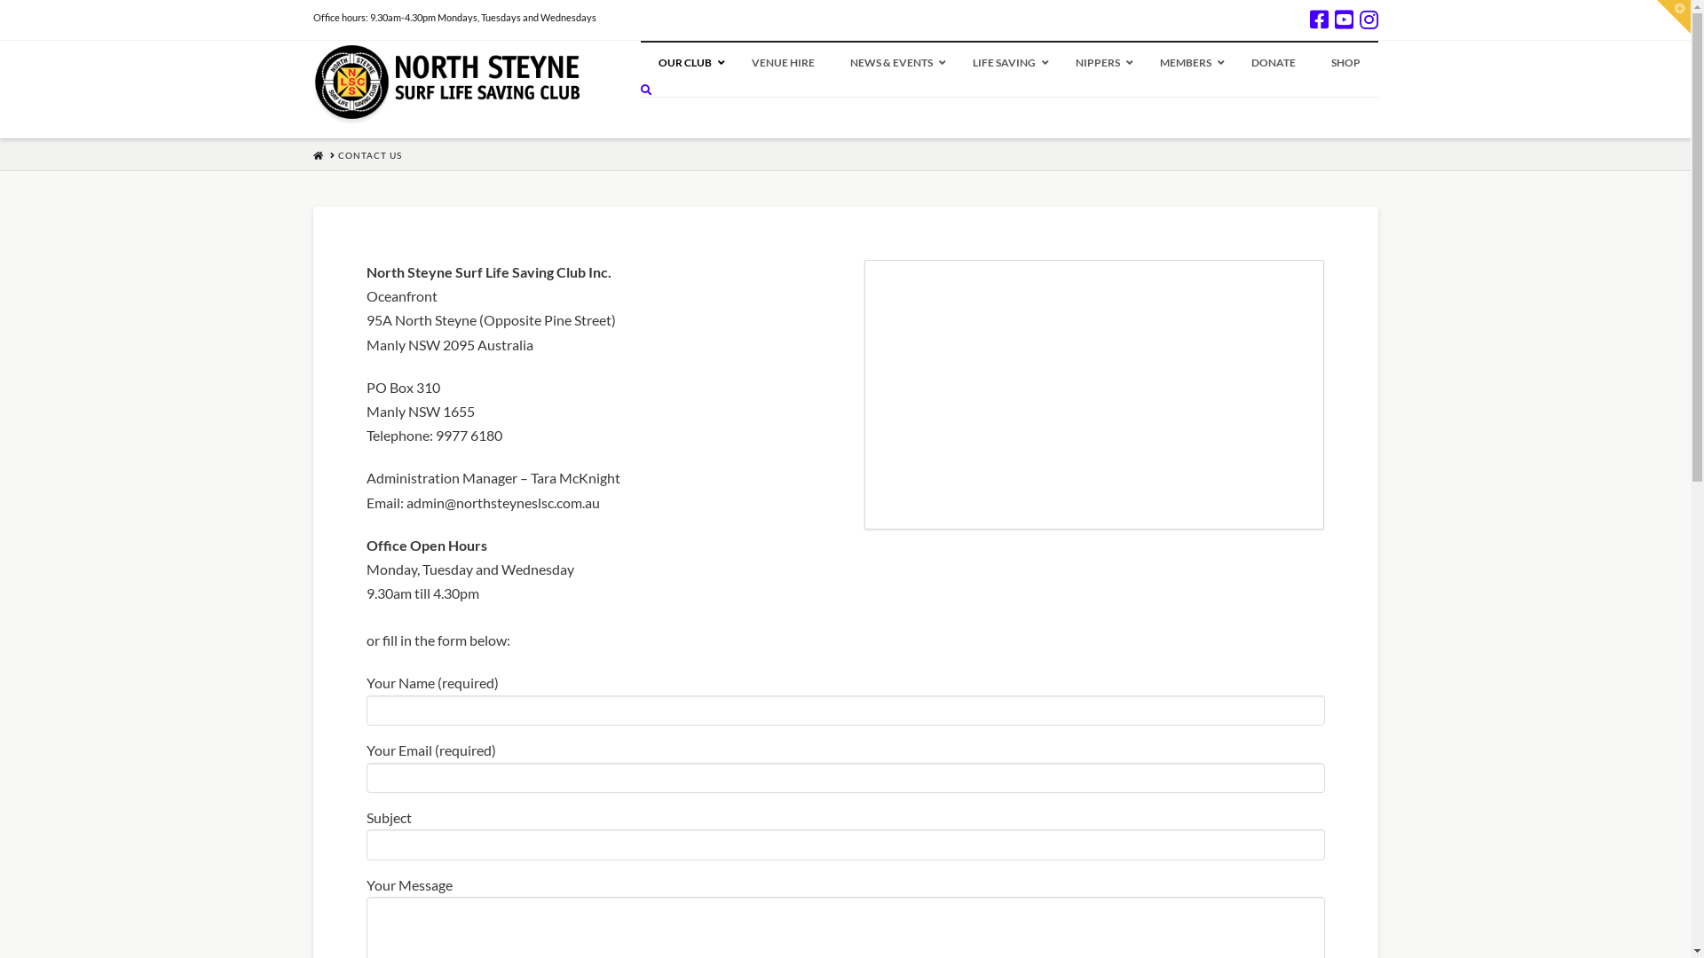 The height and width of the screenshot is (958, 1704). I want to click on Toggle the Widgetbar, so click(1674, 17).